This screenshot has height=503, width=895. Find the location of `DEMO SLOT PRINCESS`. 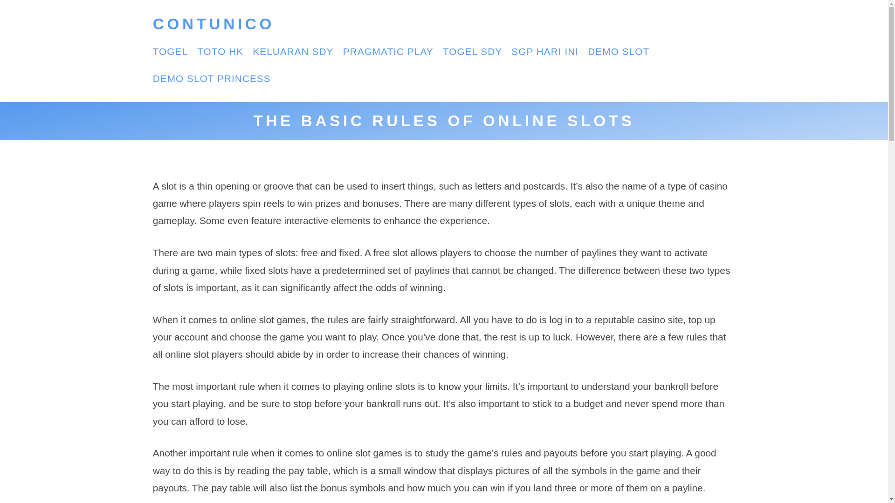

DEMO SLOT PRINCESS is located at coordinates (212, 78).